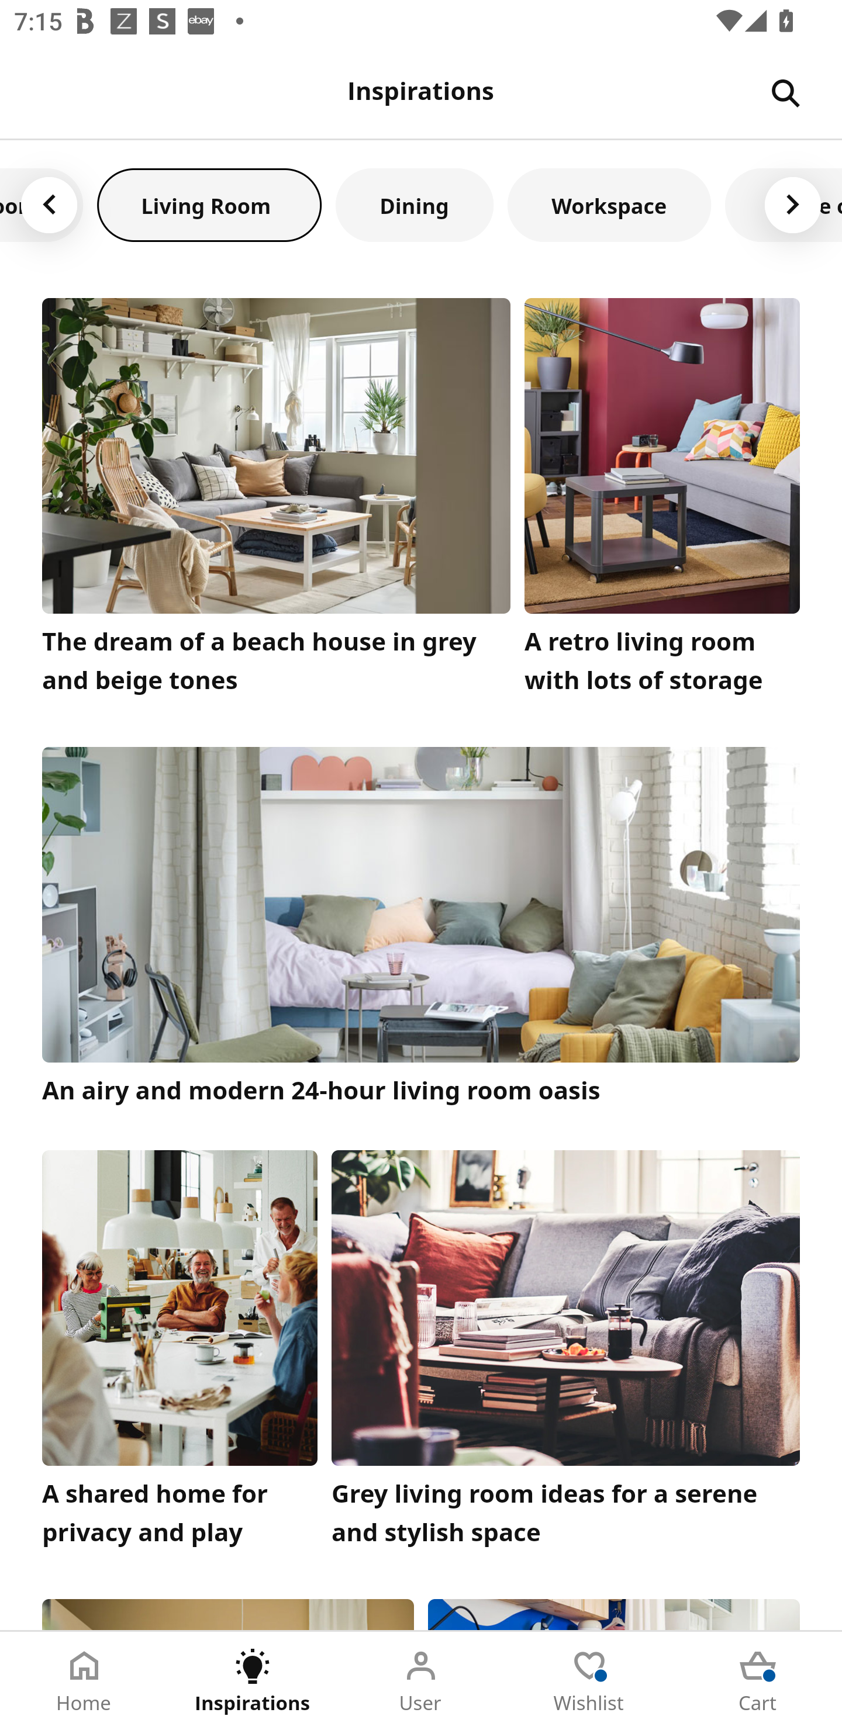  Describe the element at coordinates (253, 1681) in the screenshot. I see `Inspirations
Tab 2 of 5` at that location.